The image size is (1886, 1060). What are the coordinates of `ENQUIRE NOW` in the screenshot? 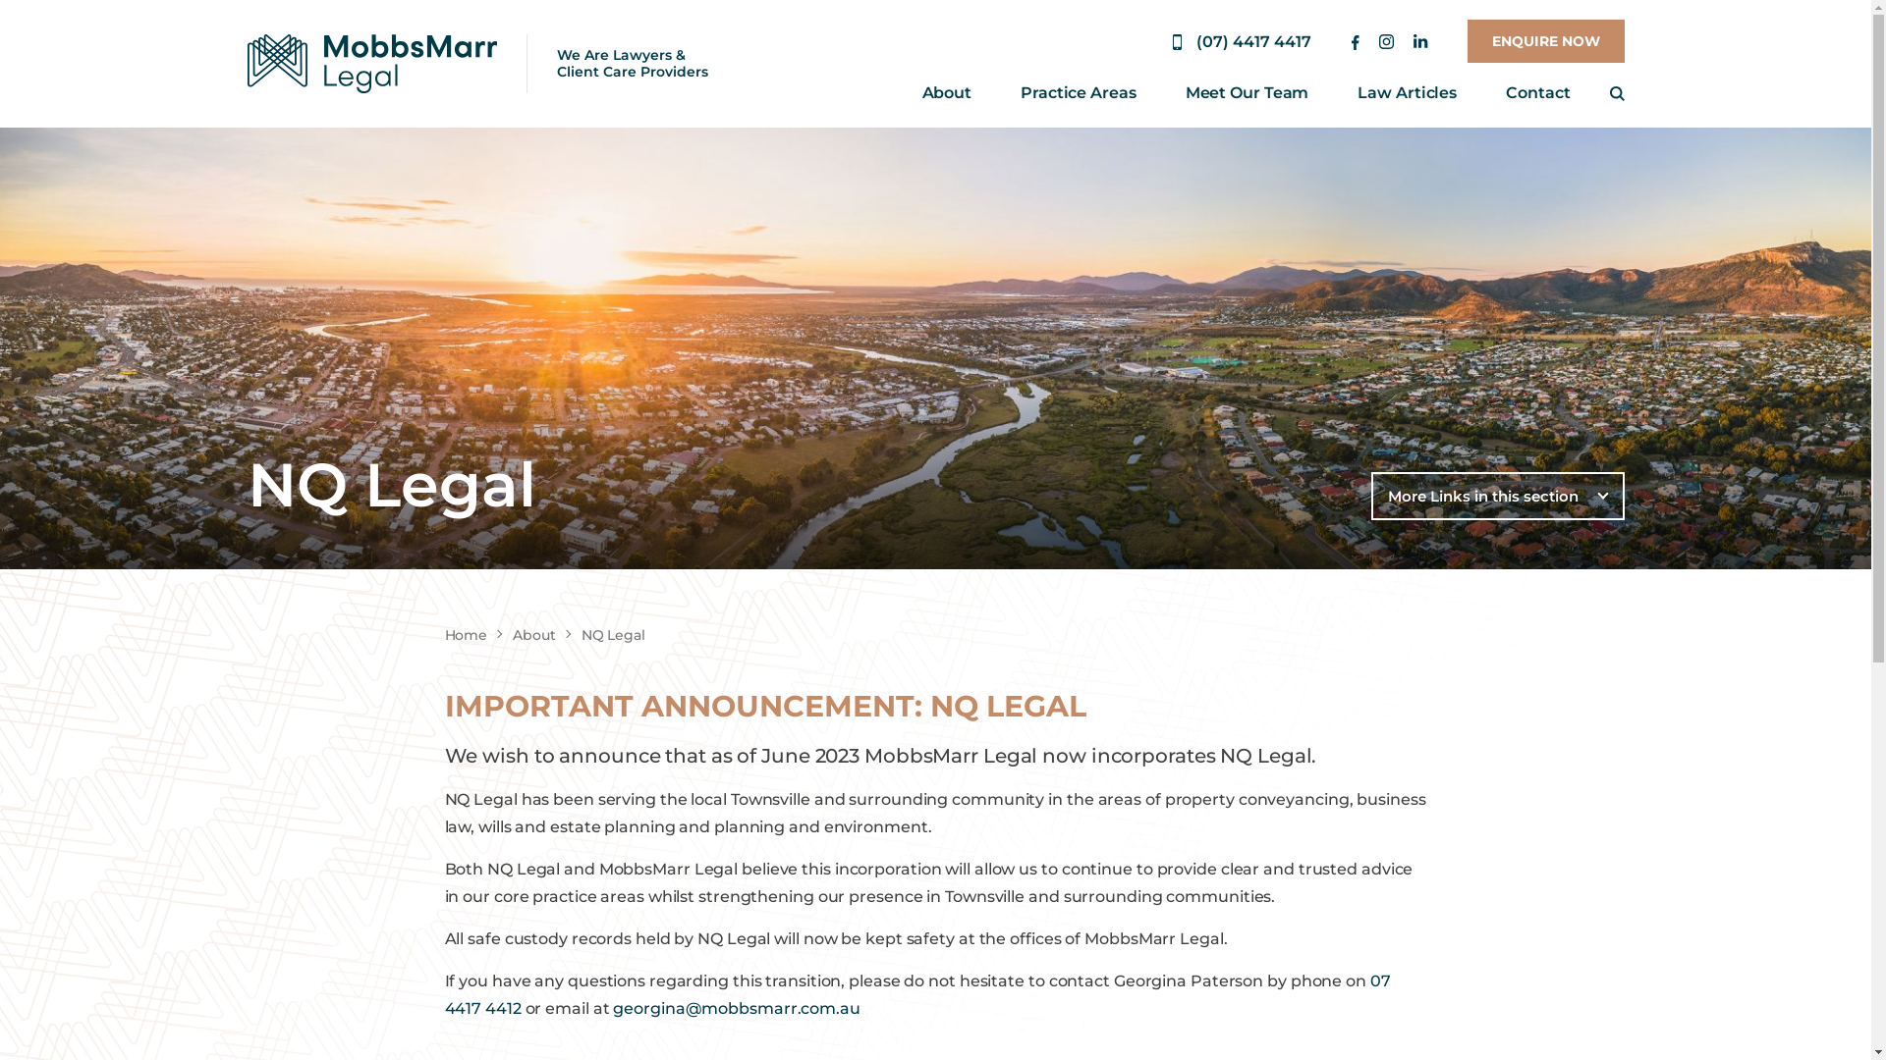 It's located at (1546, 41).